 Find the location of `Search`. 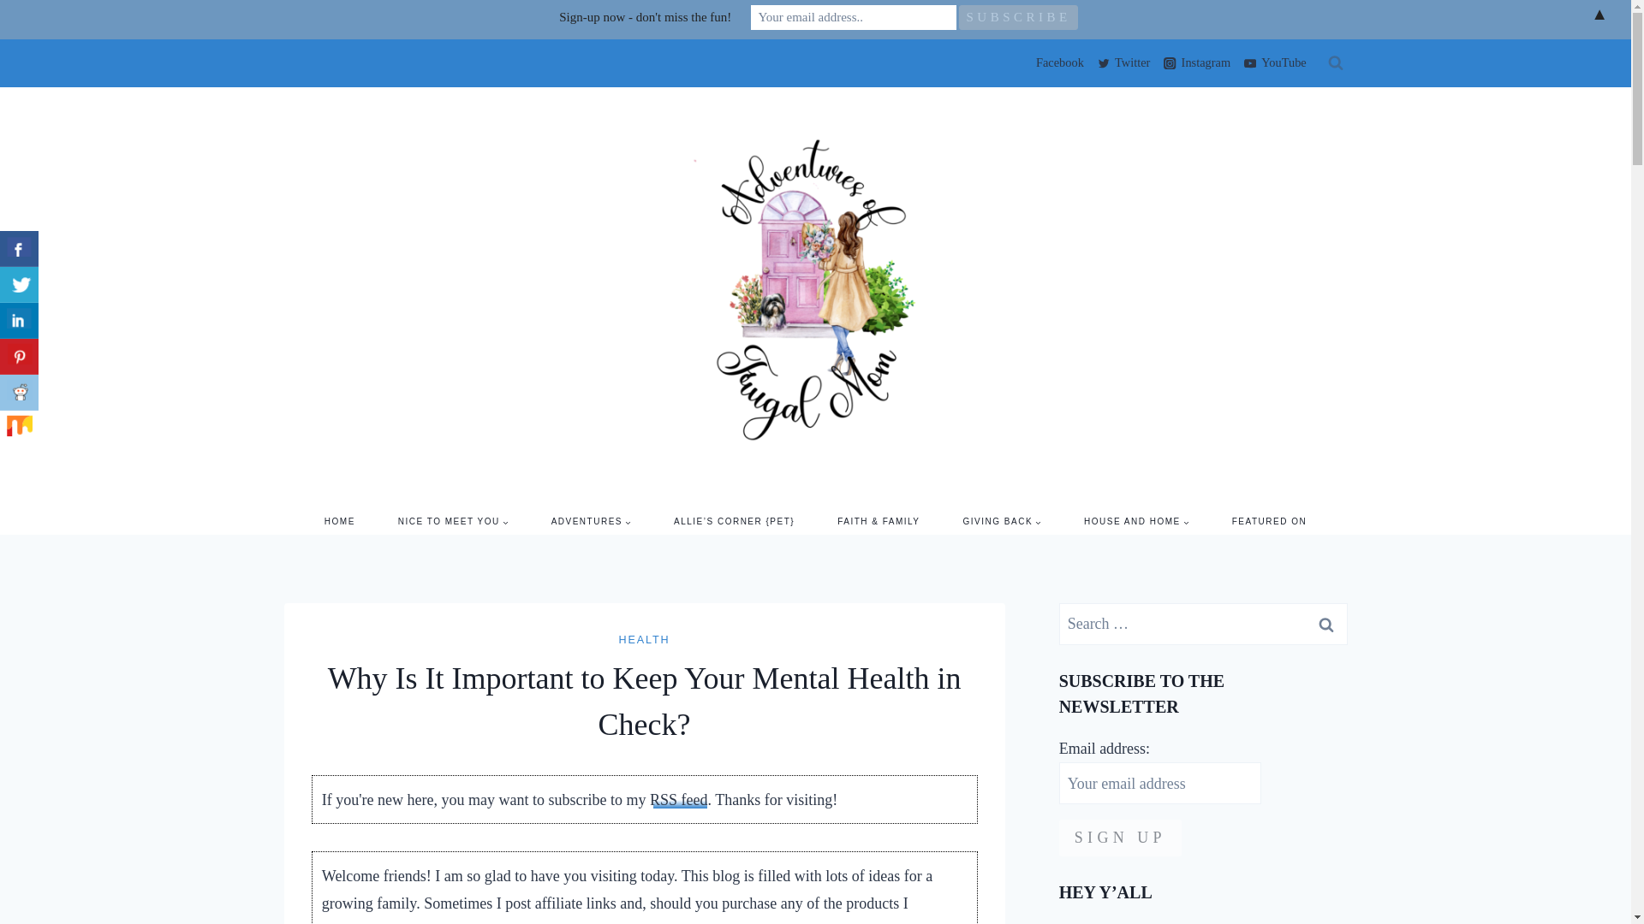

Search is located at coordinates (1326, 624).